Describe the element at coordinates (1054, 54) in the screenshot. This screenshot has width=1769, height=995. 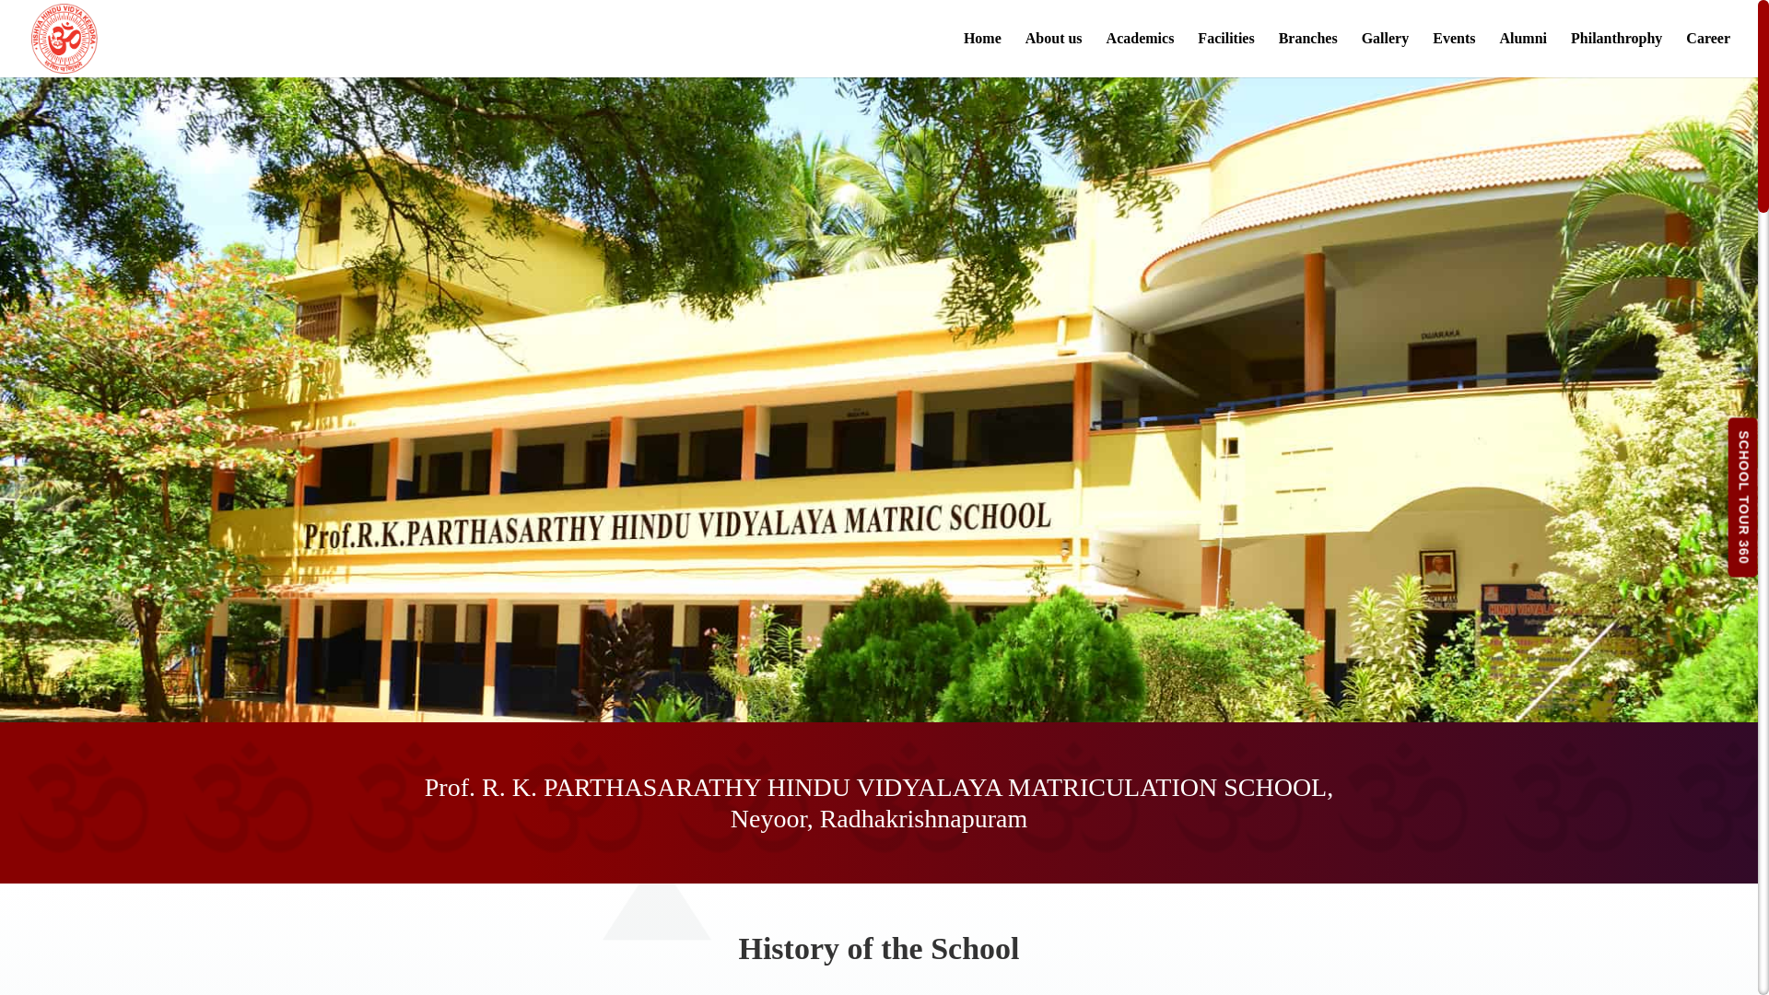
I see `About us` at that location.